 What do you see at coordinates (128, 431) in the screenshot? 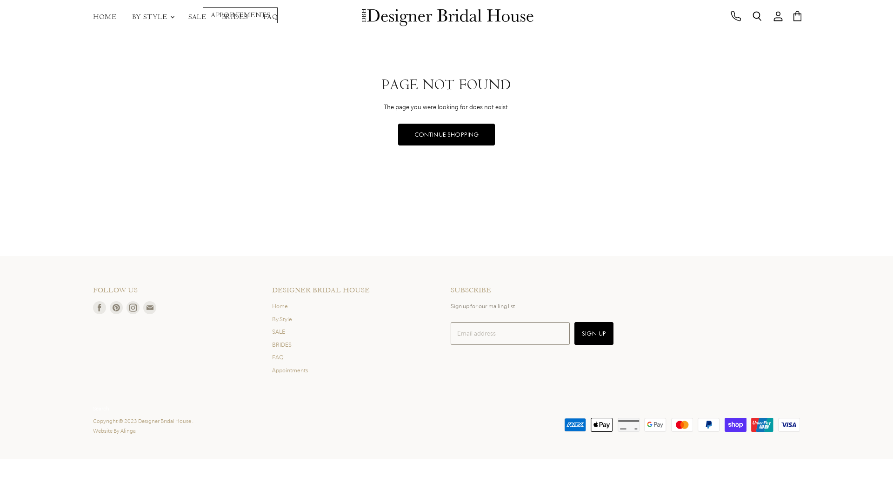
I see `Alinga` at bounding box center [128, 431].